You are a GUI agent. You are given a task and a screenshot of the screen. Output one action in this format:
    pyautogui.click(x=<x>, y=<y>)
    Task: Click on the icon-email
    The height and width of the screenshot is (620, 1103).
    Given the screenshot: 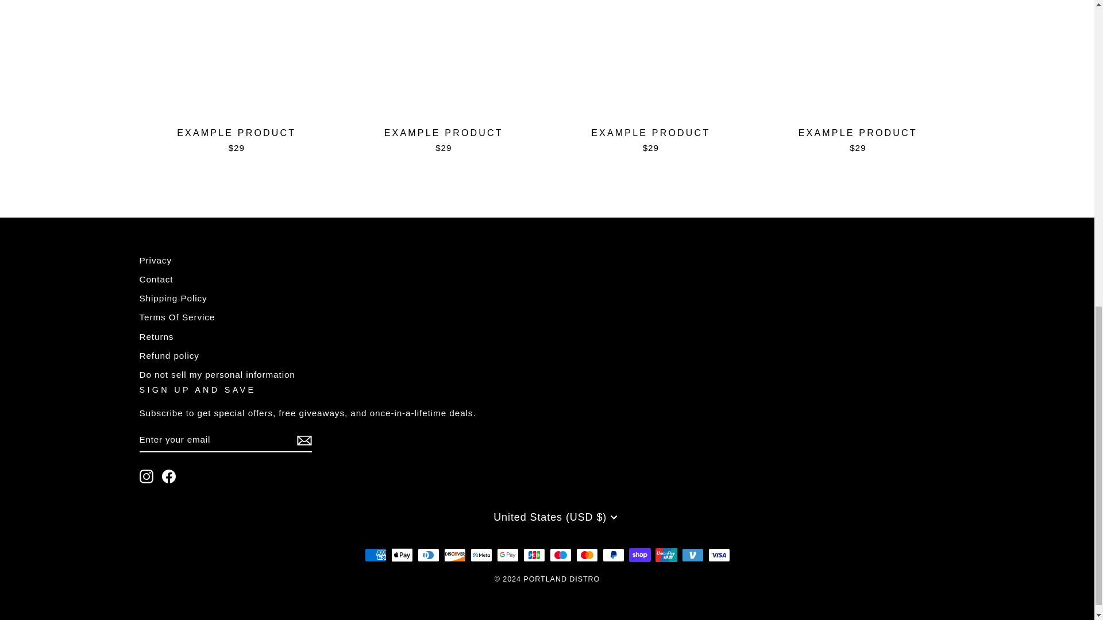 What is the action you would take?
    pyautogui.click(x=303, y=440)
    